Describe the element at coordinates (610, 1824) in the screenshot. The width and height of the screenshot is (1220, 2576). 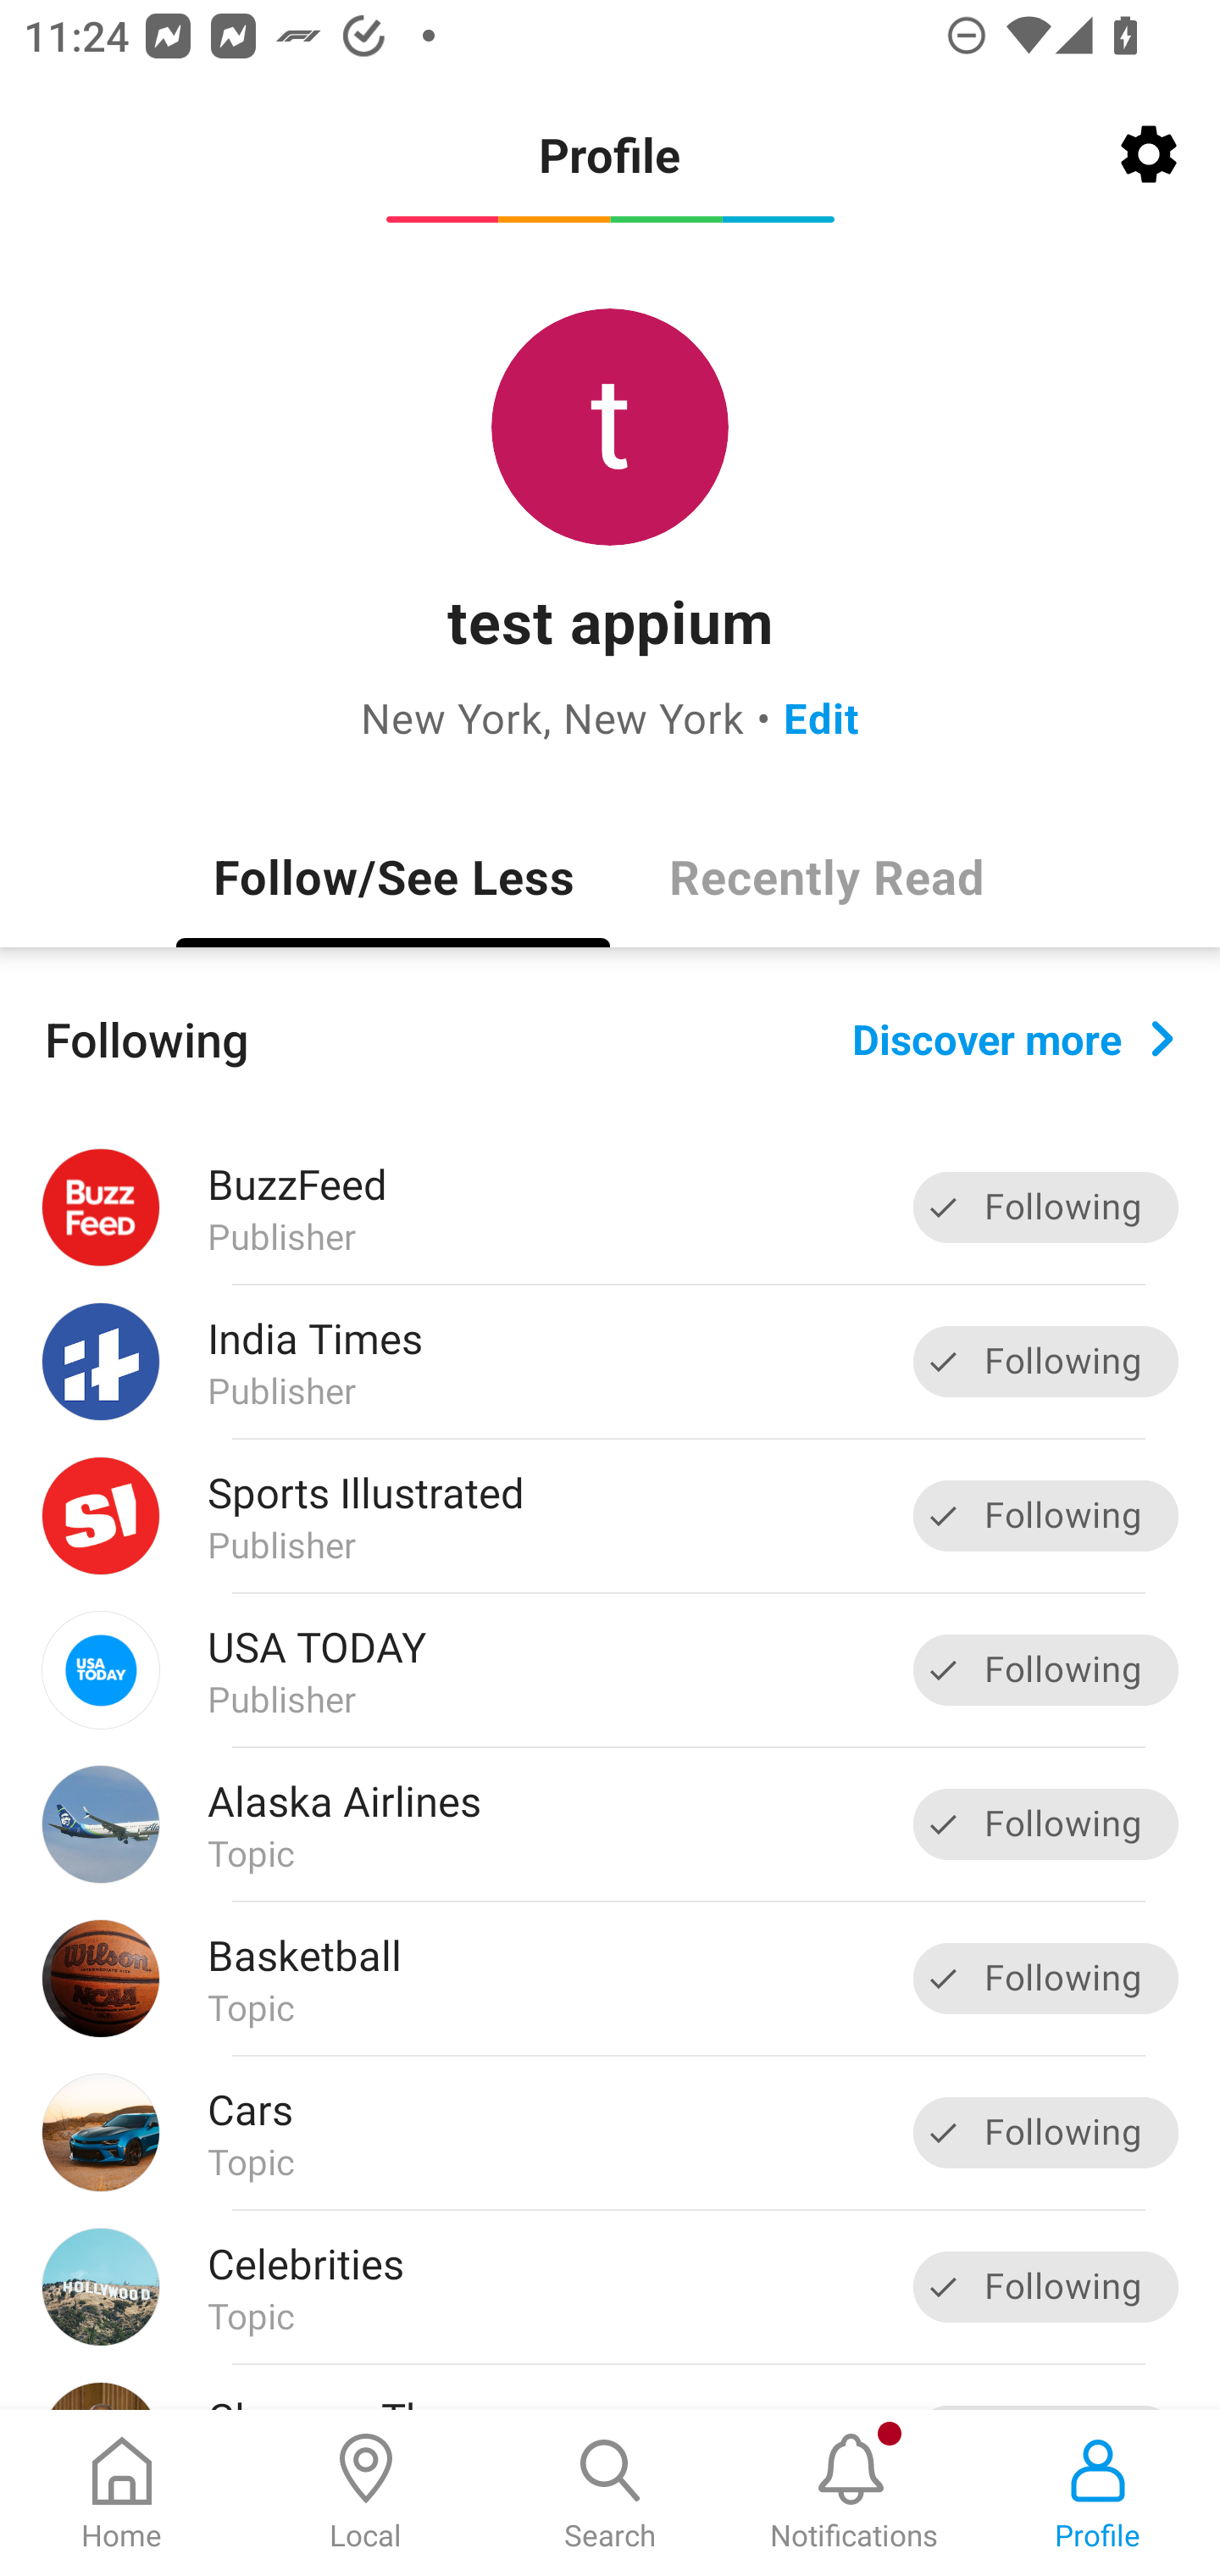
I see `Alaska Airlines Topic Following` at that location.